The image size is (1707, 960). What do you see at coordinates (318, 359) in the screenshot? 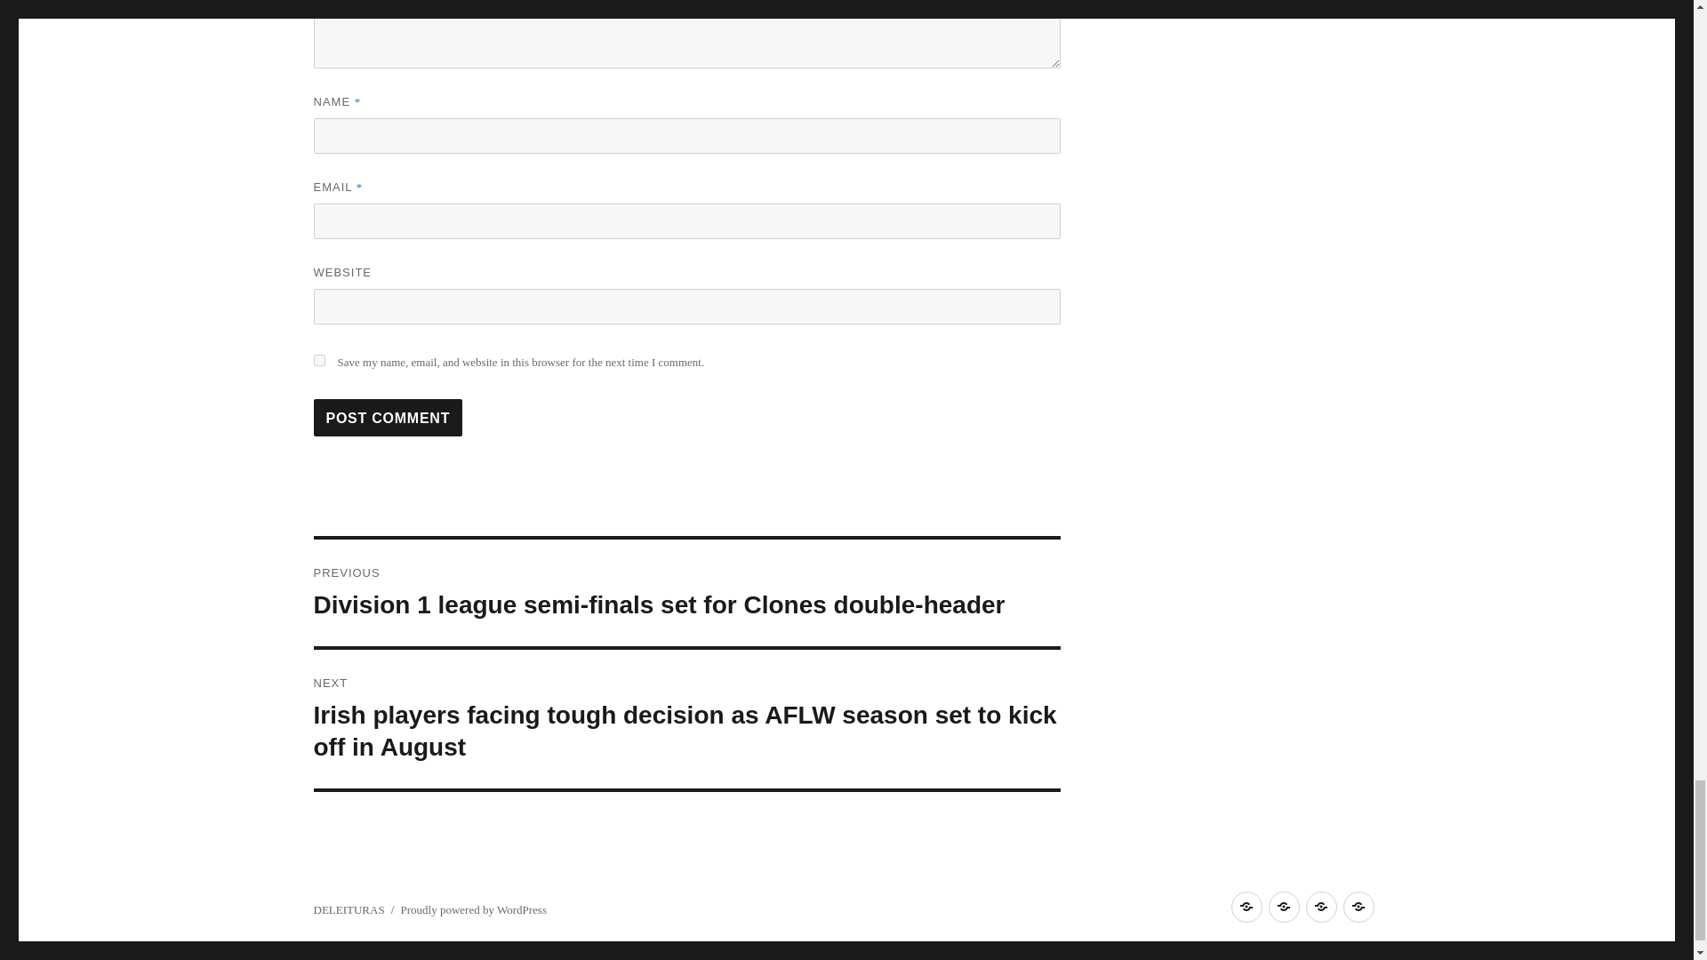
I see `yes` at bounding box center [318, 359].